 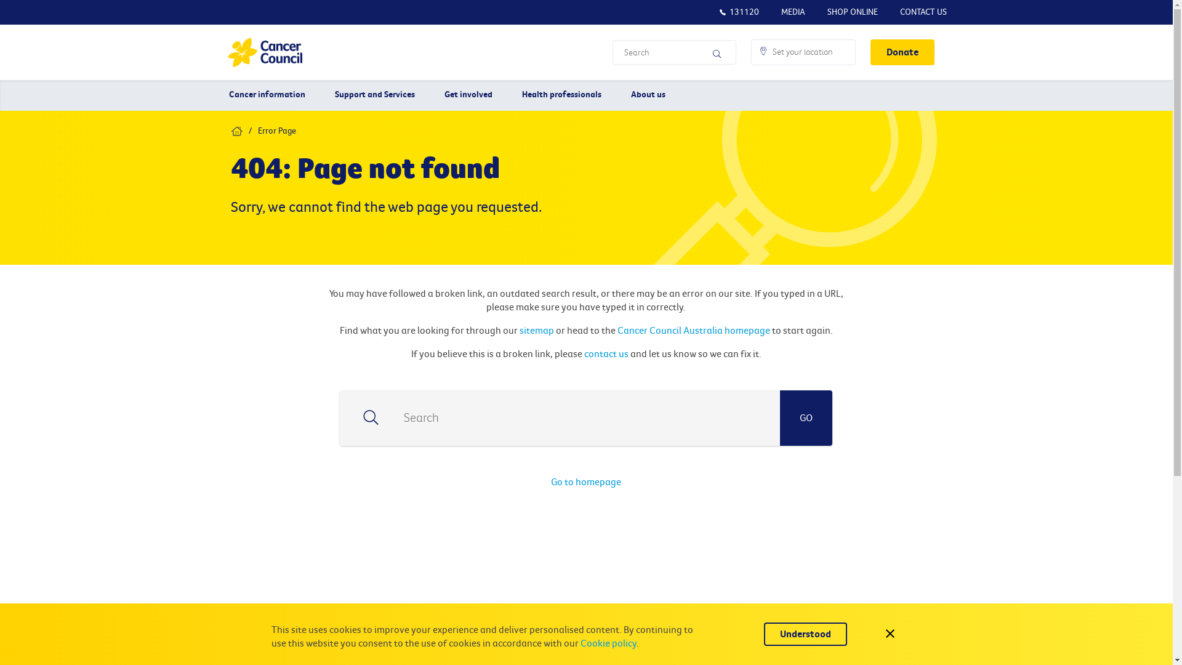 I want to click on Support and Services, so click(x=375, y=95).